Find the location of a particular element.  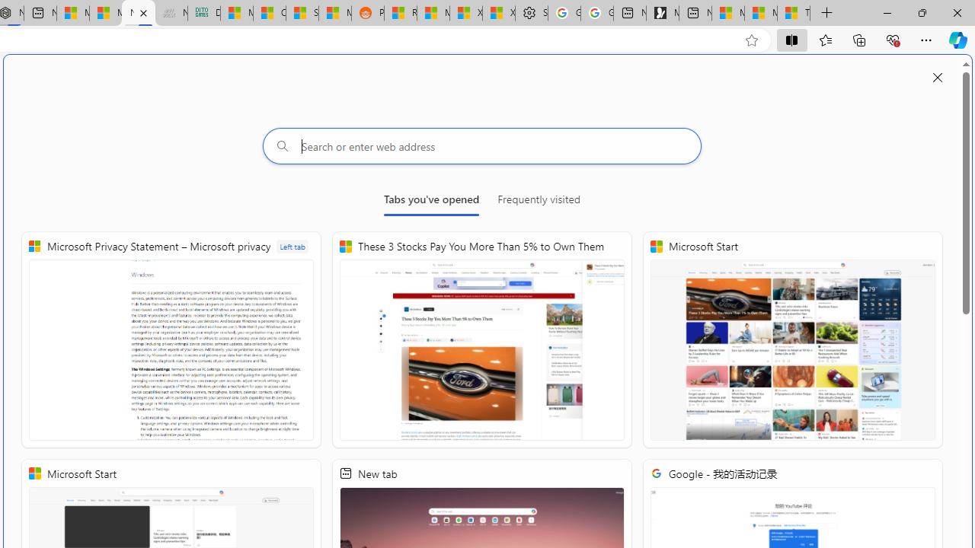

Frequently visited is located at coordinates (539, 202).